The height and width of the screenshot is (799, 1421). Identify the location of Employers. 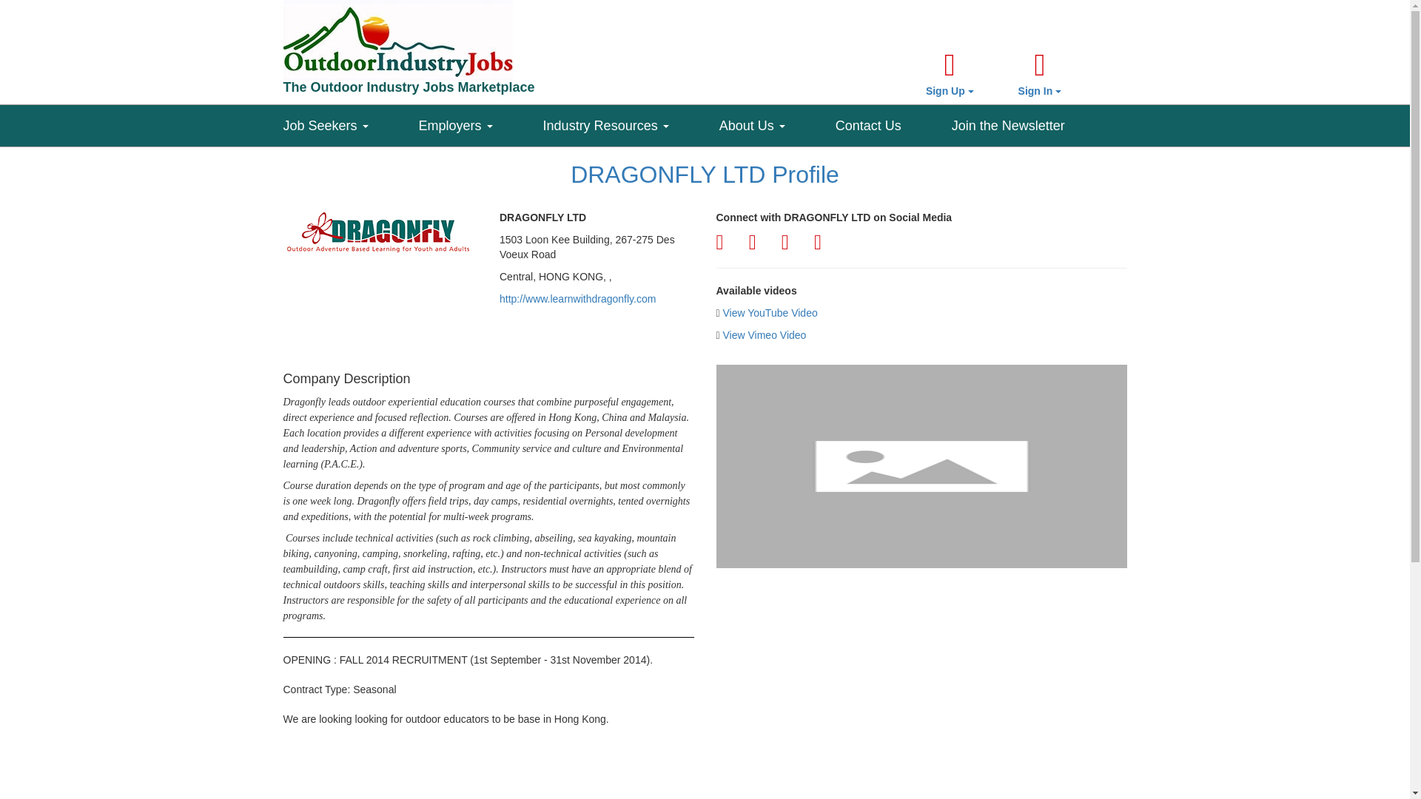
(481, 122).